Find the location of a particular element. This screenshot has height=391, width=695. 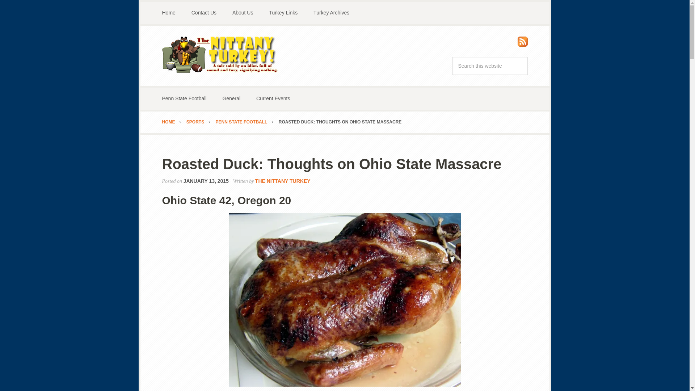

HOME is located at coordinates (174, 122).